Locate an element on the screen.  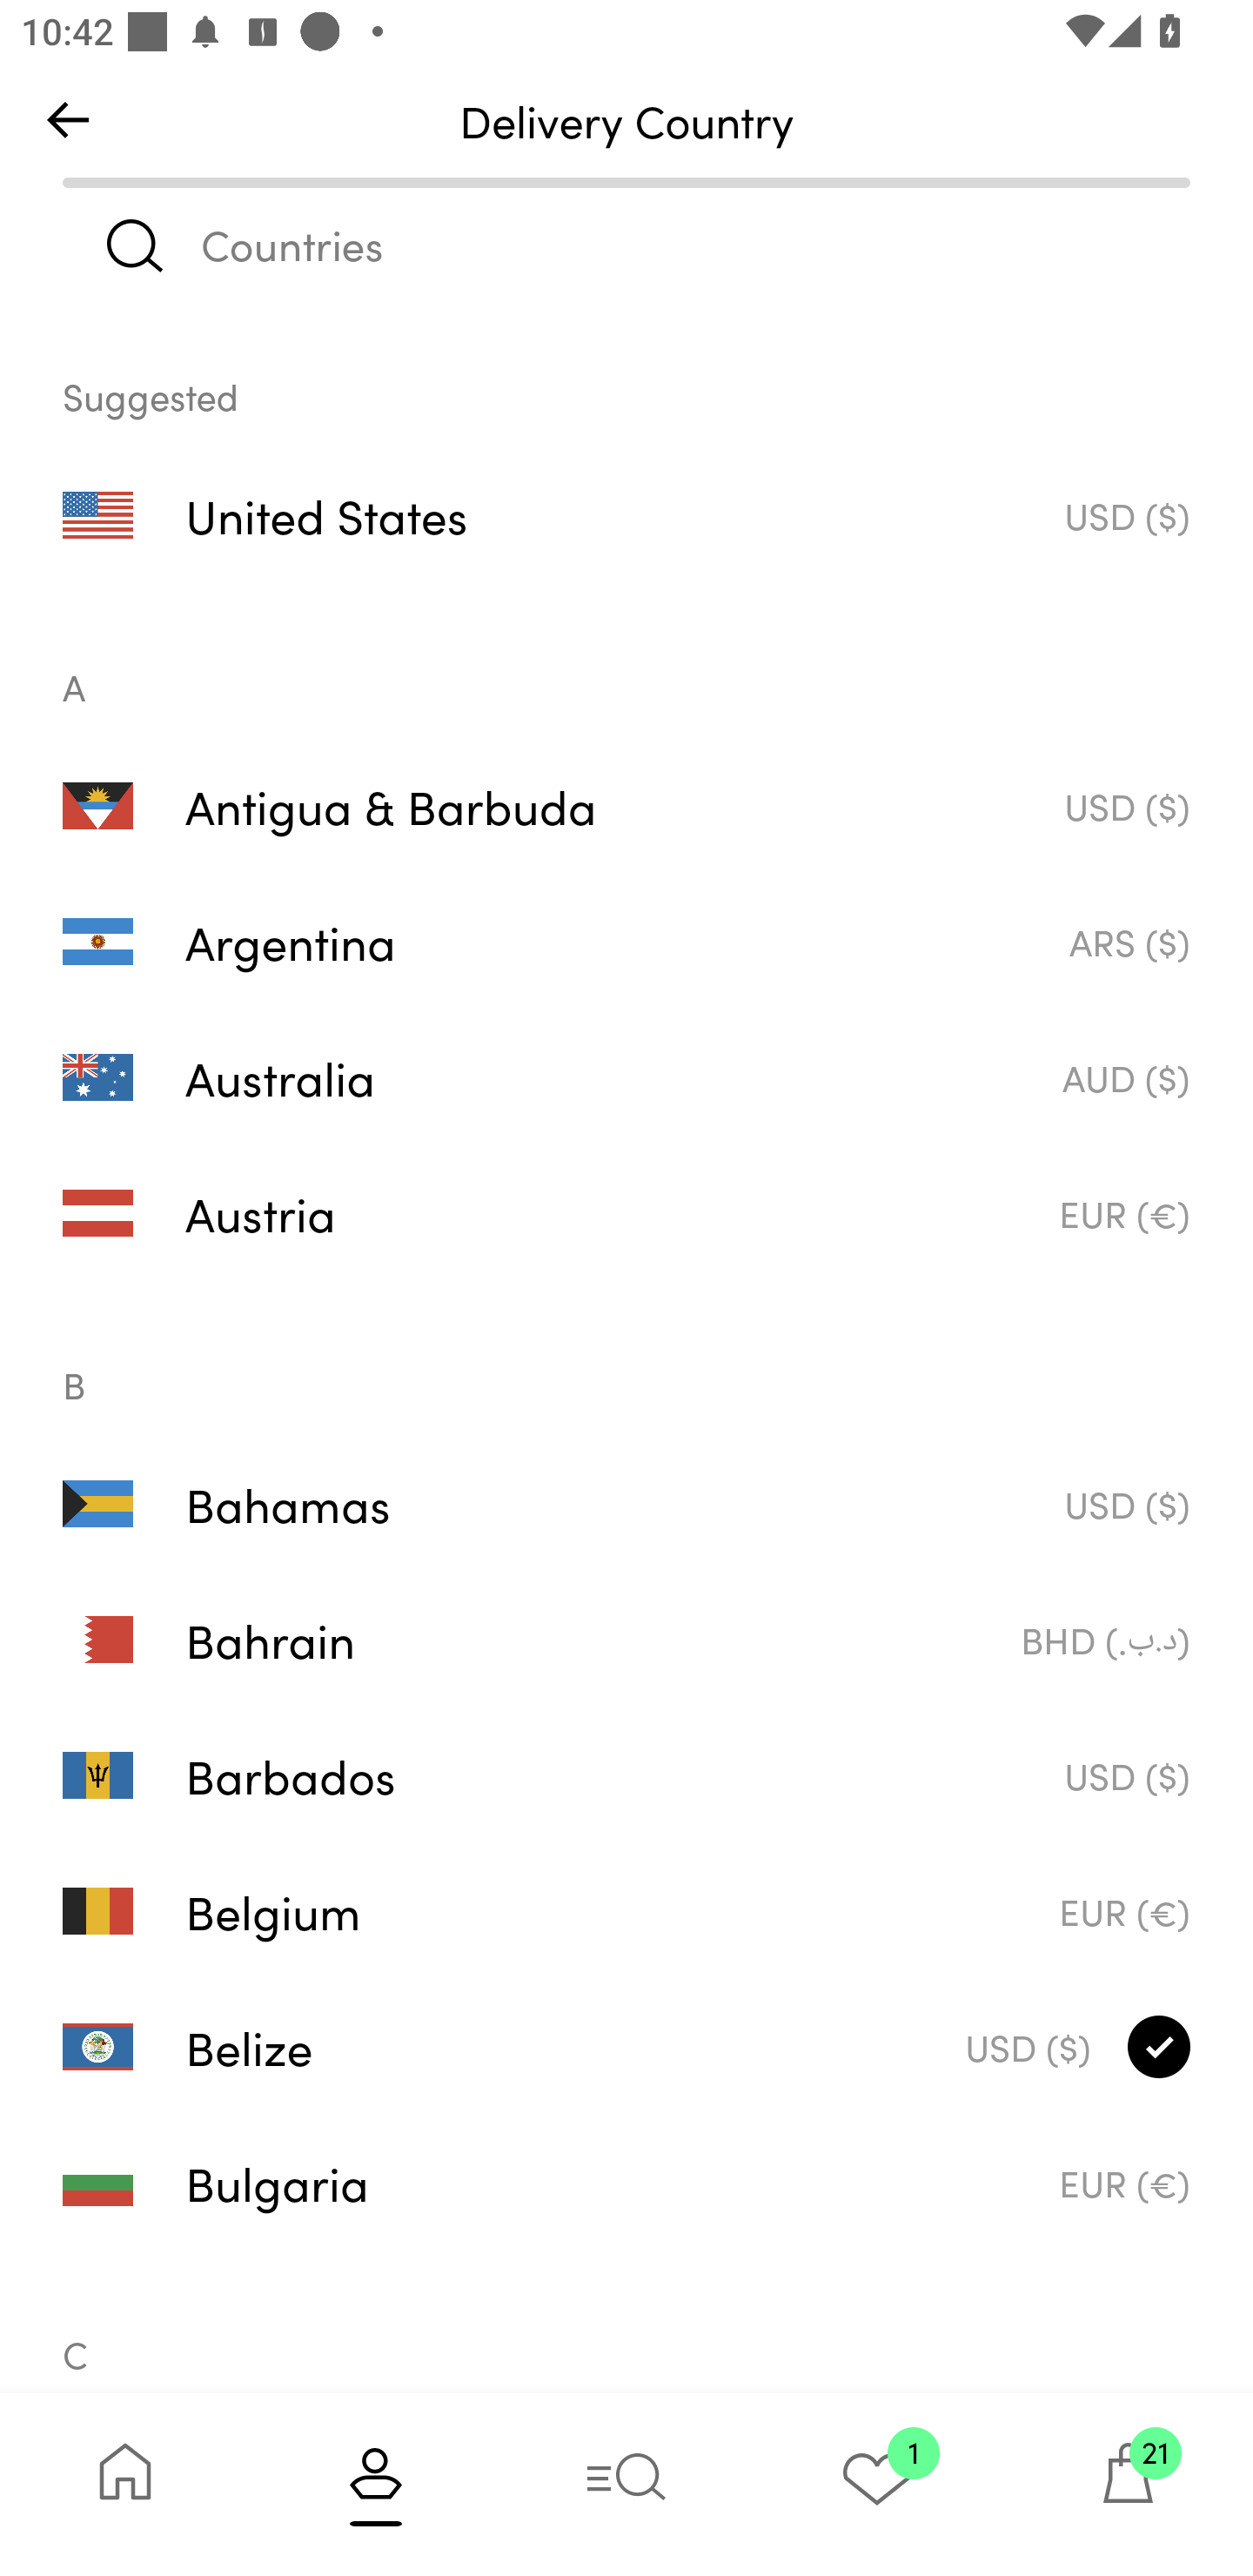
Austria EUR (€) is located at coordinates (626, 1213).